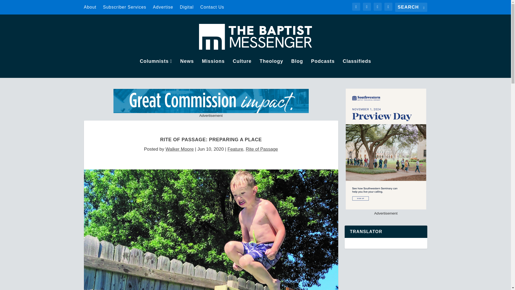 The height and width of the screenshot is (290, 515). I want to click on About, so click(90, 7).